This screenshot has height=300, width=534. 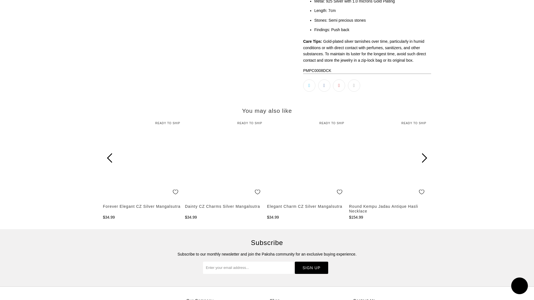 I want to click on Share this on Facebook, so click(x=324, y=86).